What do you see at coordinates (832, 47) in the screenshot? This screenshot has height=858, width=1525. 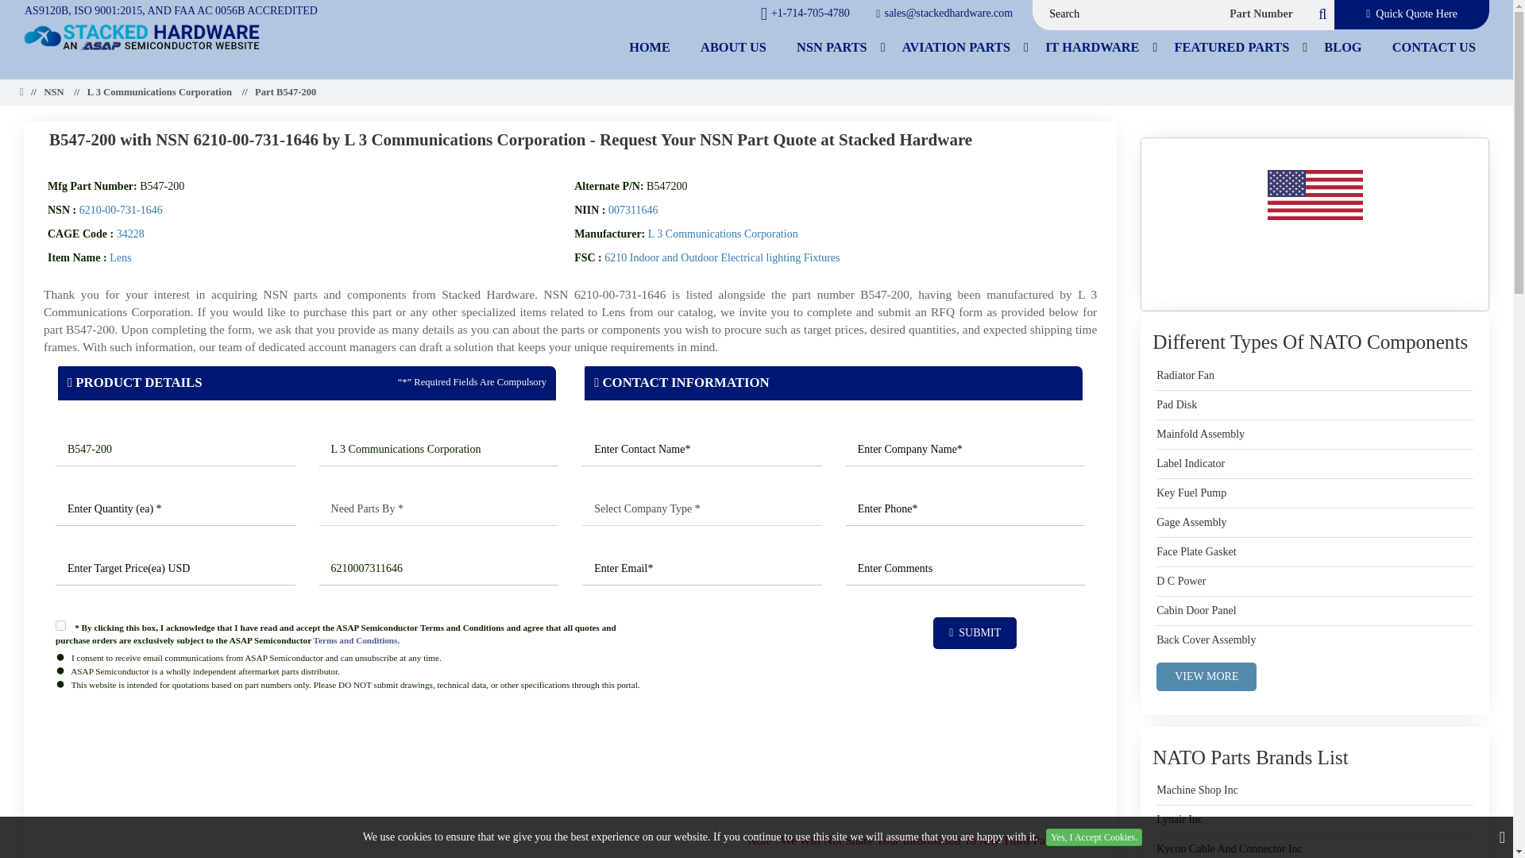 I see `NSN PARTS` at bounding box center [832, 47].